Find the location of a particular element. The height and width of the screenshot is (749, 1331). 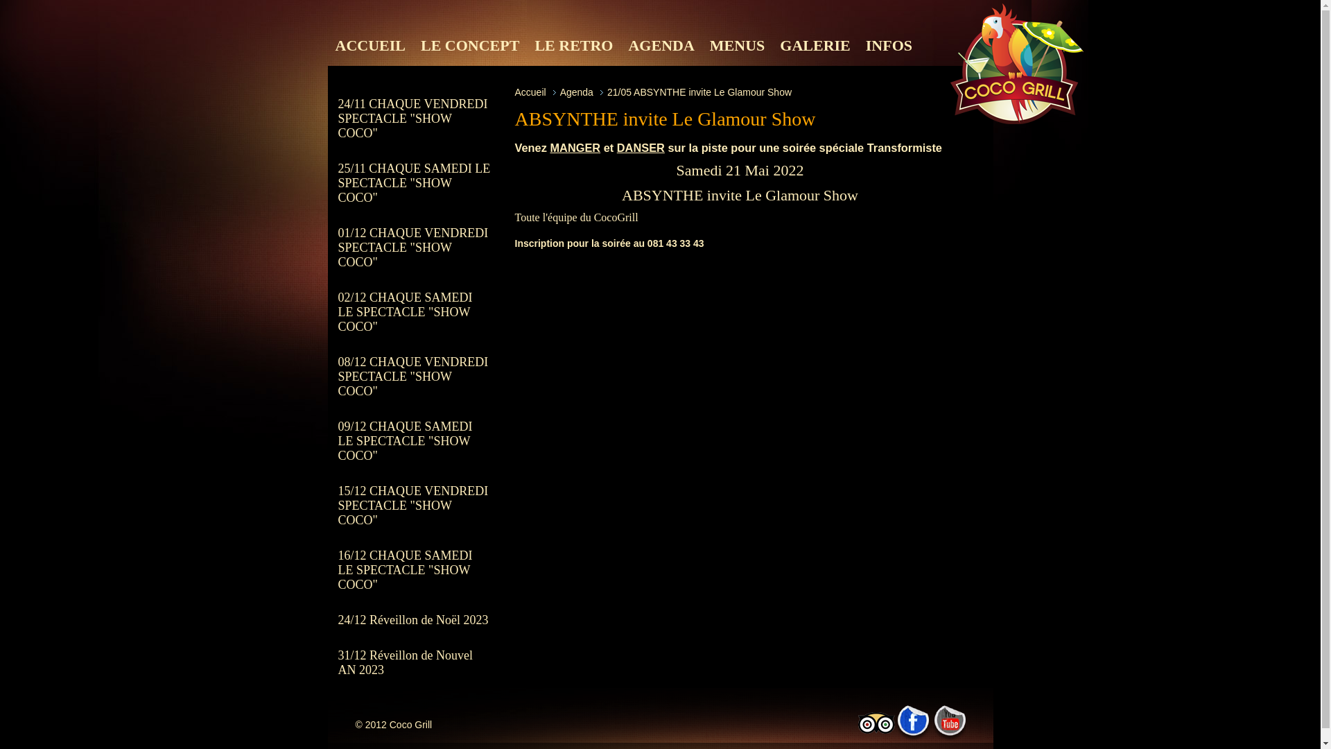

16/12 CHAQUE SAMEDI LE SPECTACLE "SHOW COCO" is located at coordinates (414, 570).